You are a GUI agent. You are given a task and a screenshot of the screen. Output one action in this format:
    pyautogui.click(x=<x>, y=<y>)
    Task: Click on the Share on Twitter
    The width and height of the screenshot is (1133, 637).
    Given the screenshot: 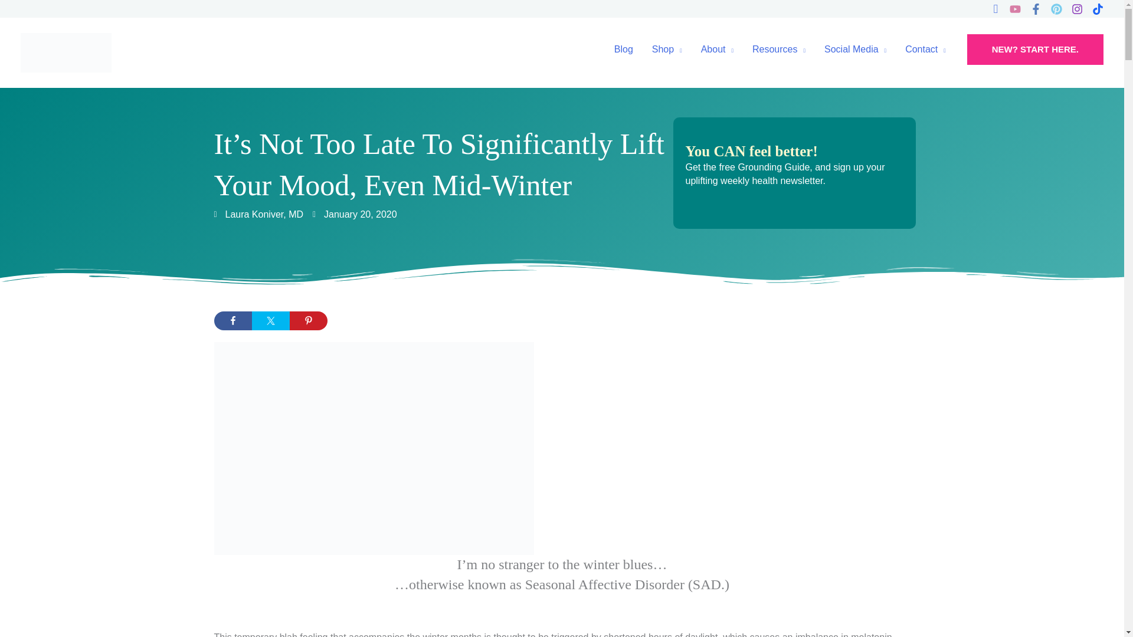 What is the action you would take?
    pyautogui.click(x=270, y=321)
    